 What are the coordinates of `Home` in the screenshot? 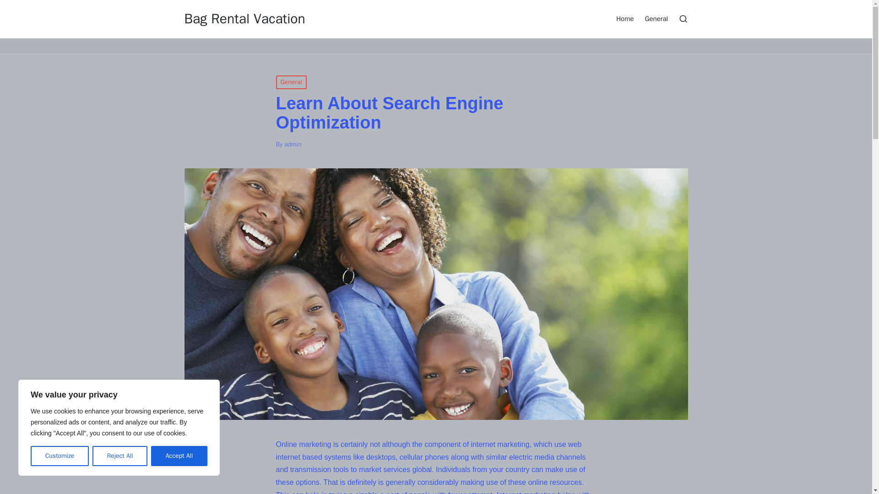 It's located at (624, 18).